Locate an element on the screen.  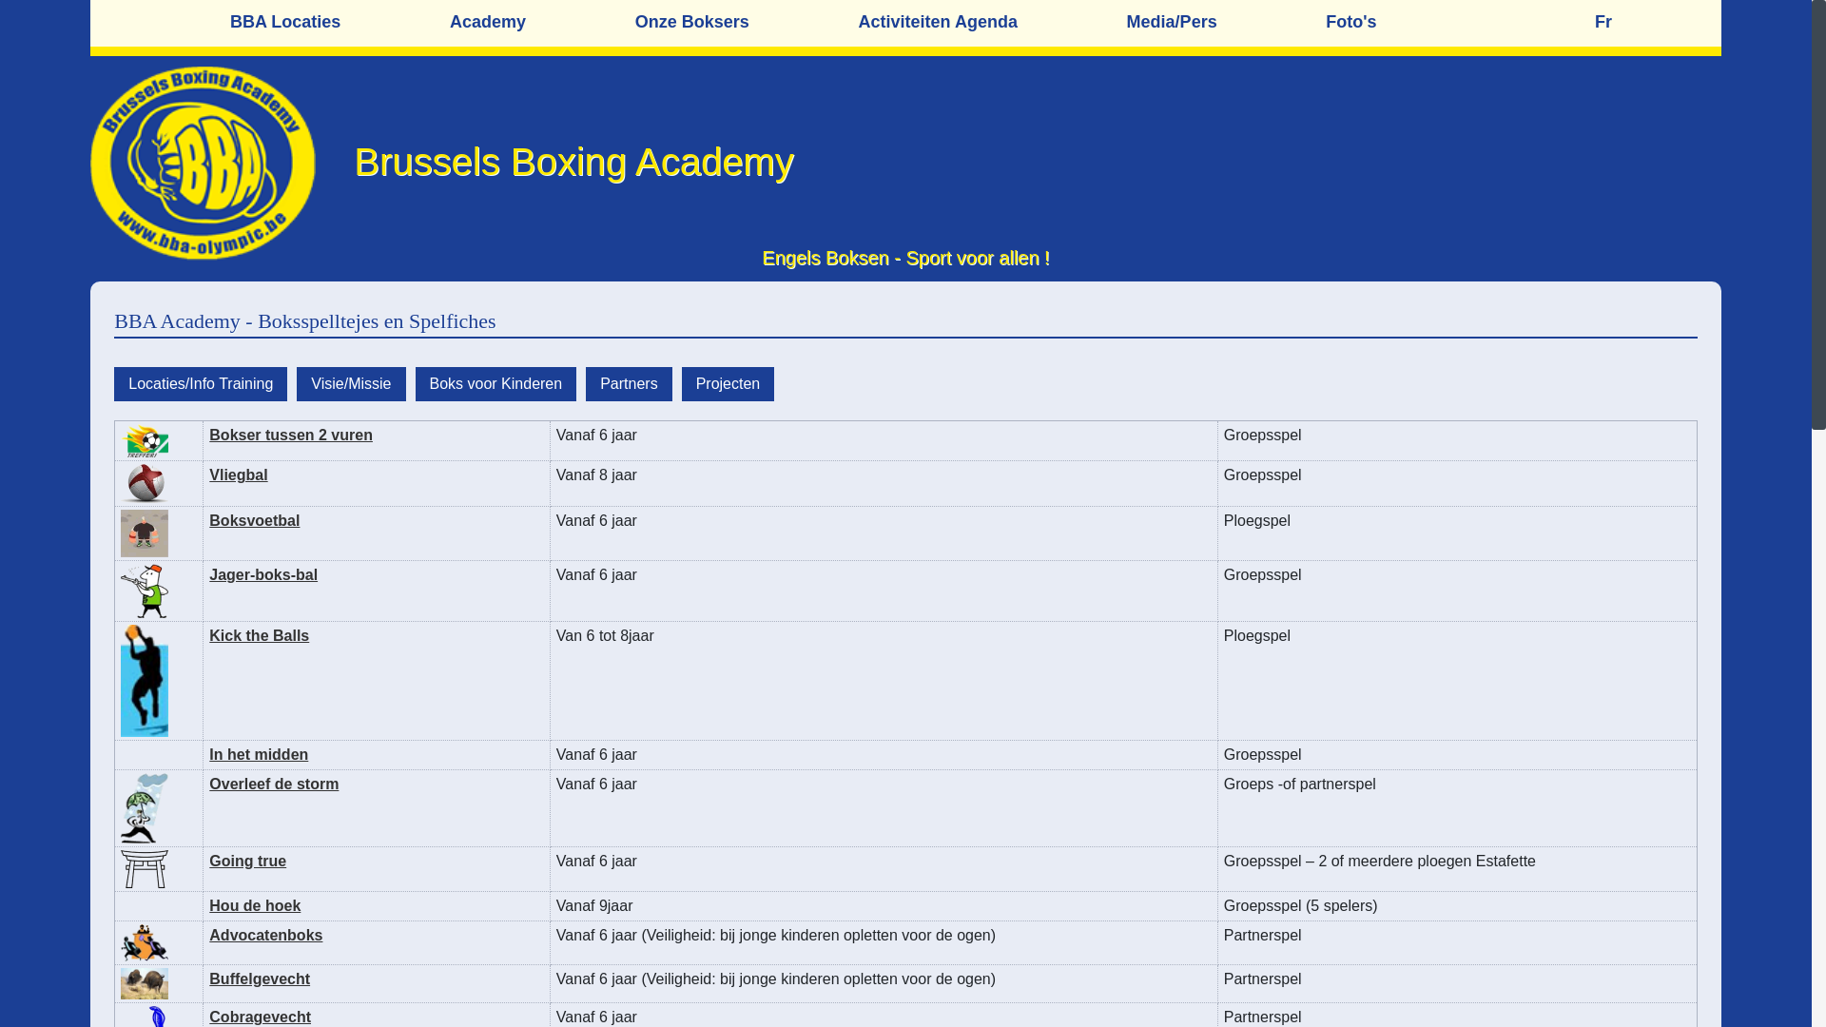
Visie/Missie is located at coordinates (351, 382).